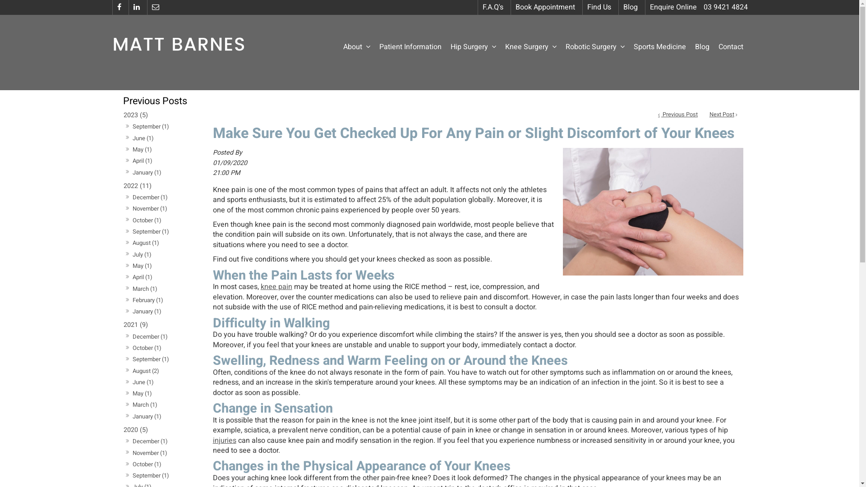  What do you see at coordinates (161, 115) in the screenshot?
I see `2023 (5)` at bounding box center [161, 115].